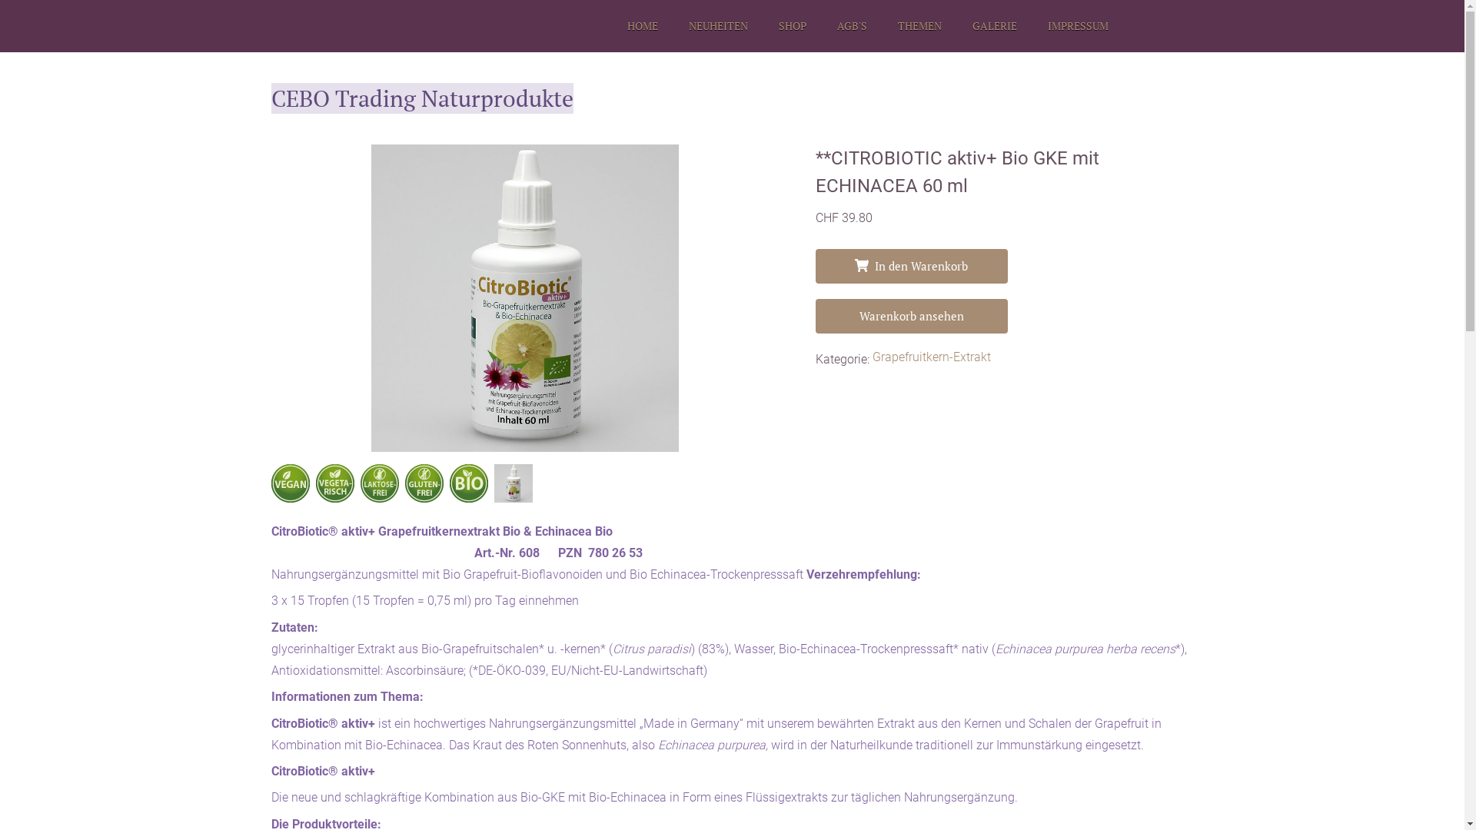  What do you see at coordinates (911, 317) in the screenshot?
I see `Warenkorb ansehen` at bounding box center [911, 317].